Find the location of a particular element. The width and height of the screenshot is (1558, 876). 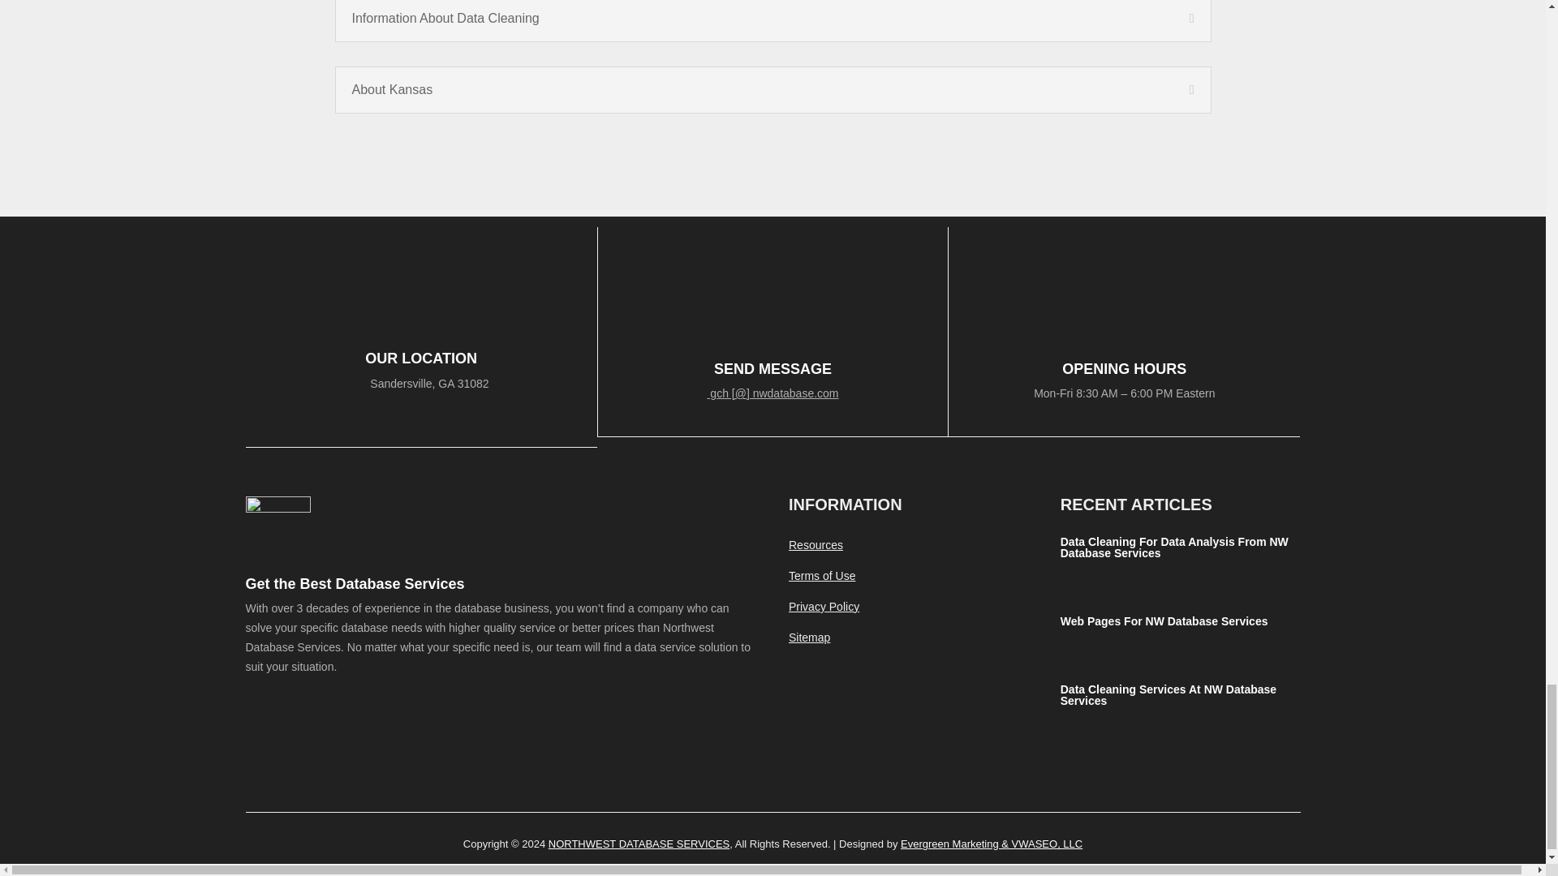

Privacy Policy is located at coordinates (824, 607).